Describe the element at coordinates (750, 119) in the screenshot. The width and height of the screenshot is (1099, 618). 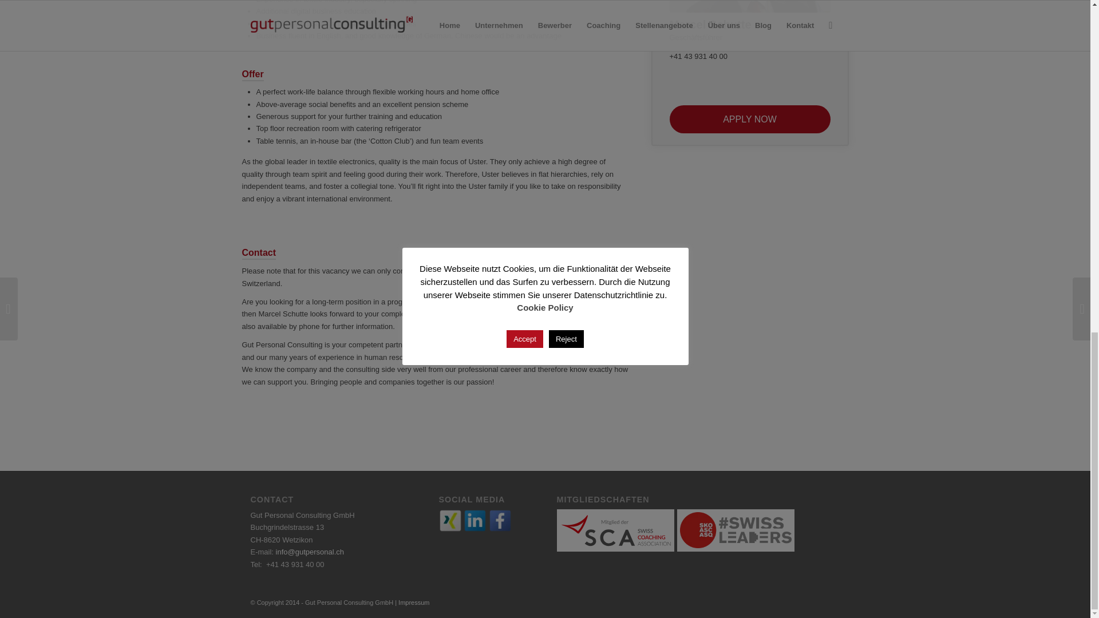
I see `APPLY NOW` at that location.